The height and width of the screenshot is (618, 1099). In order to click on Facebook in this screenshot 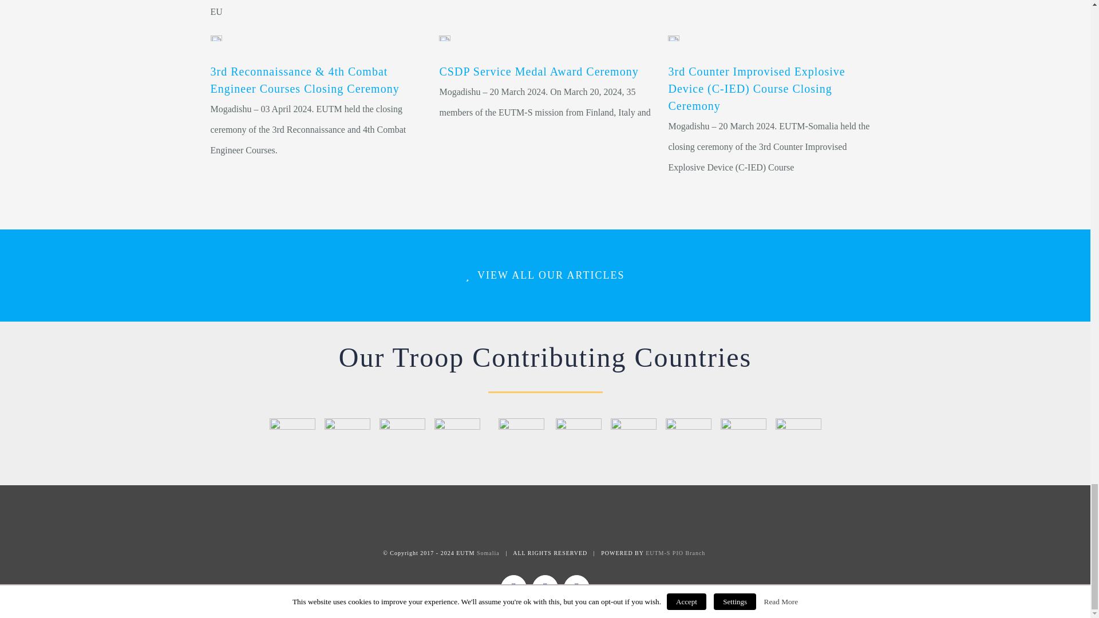, I will do `click(513, 588)`.